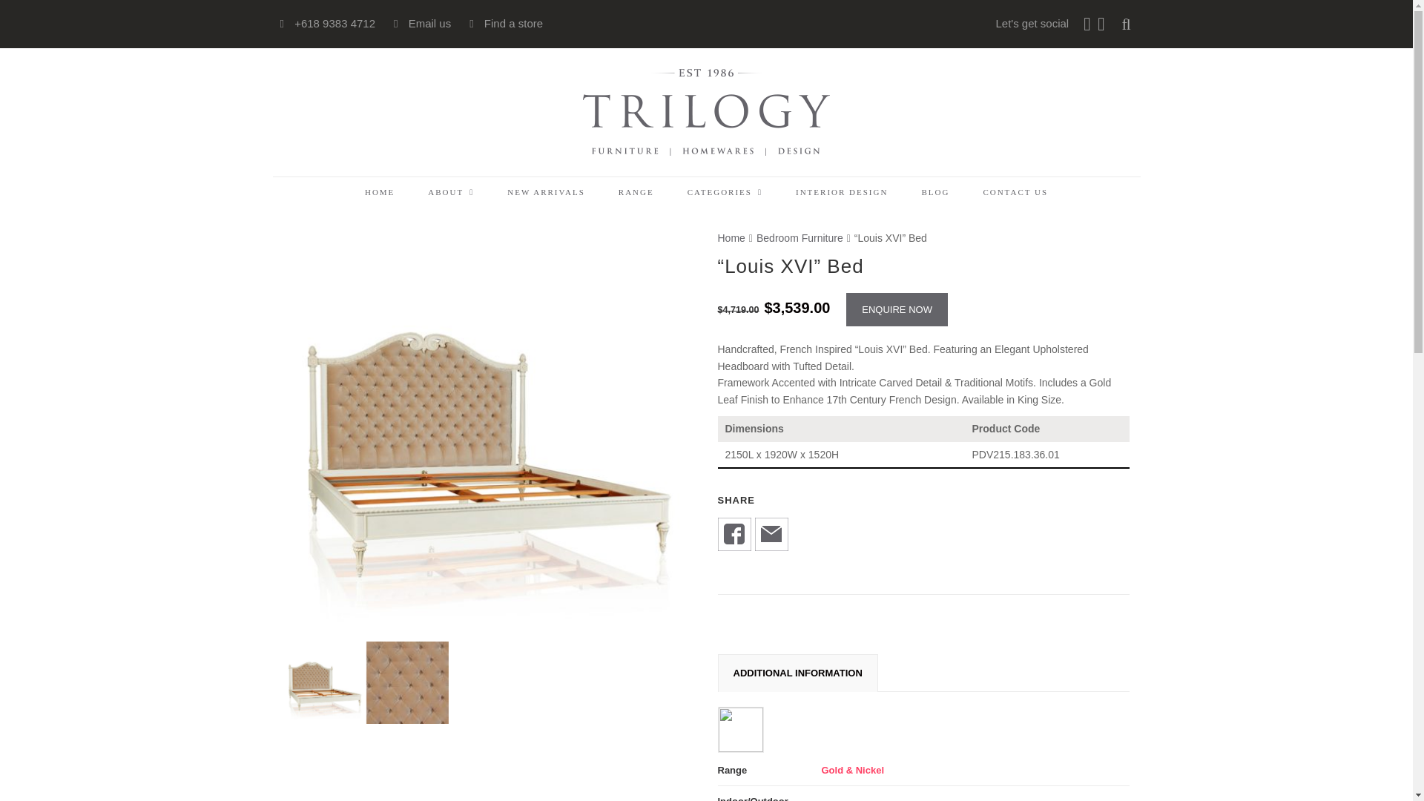 The height and width of the screenshot is (801, 1424). What do you see at coordinates (512, 22) in the screenshot?
I see `Find a store` at bounding box center [512, 22].